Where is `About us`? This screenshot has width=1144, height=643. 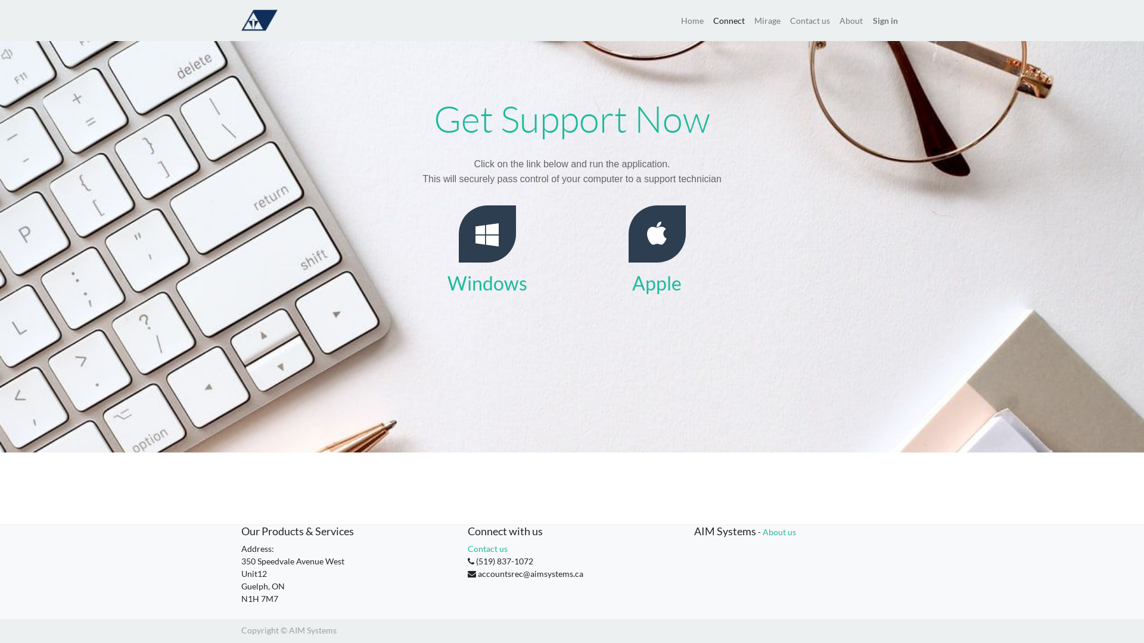
About us is located at coordinates (779, 532).